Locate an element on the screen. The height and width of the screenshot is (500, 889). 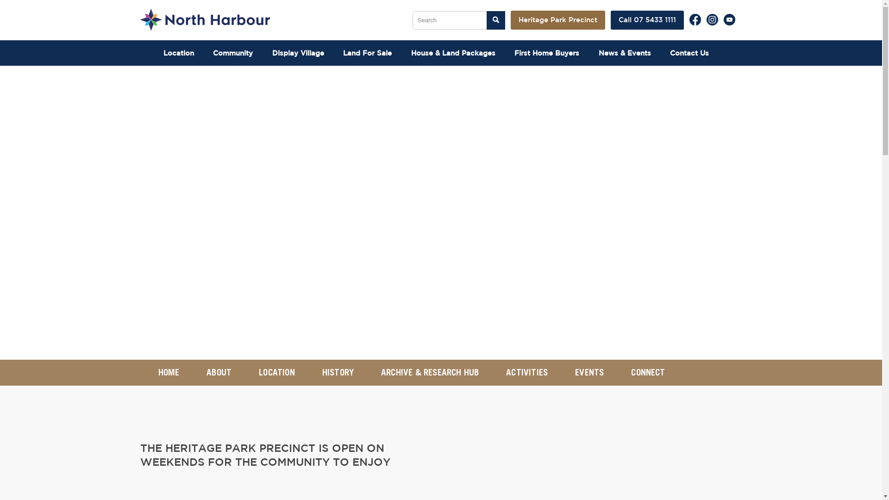
Land For Sale is located at coordinates (372, 53).